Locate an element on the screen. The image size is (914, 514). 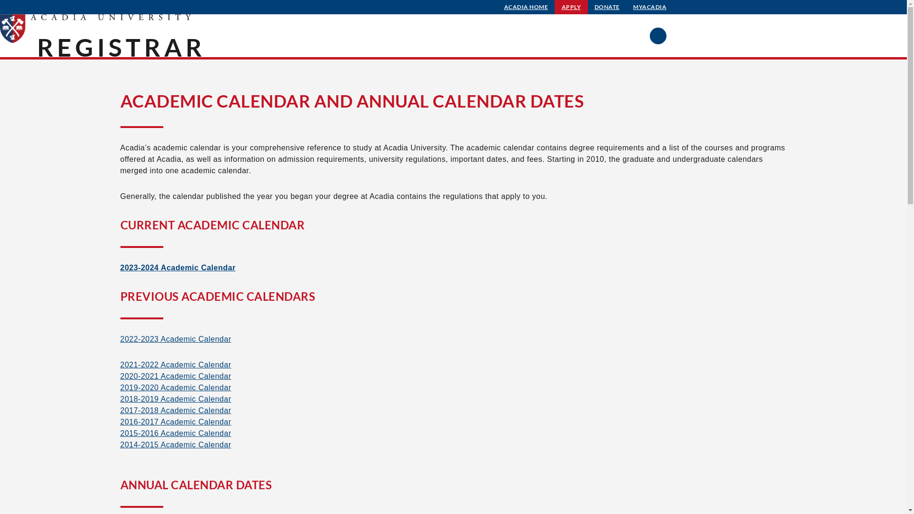
REGISTRAR is located at coordinates (121, 47).